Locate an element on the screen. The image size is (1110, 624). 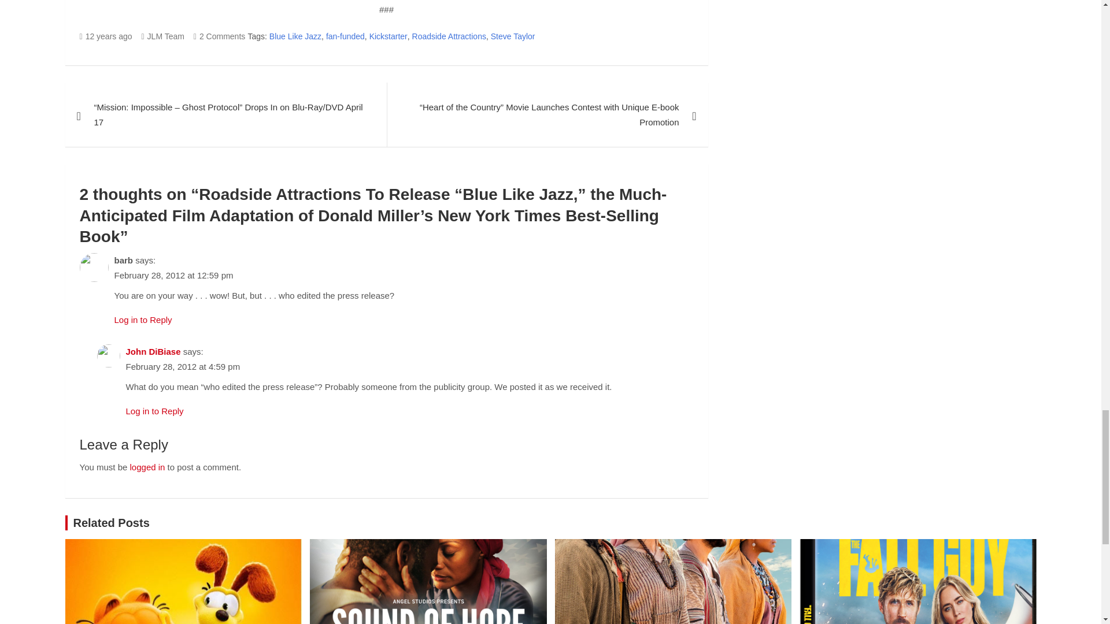
John DiBiase is located at coordinates (153, 351).